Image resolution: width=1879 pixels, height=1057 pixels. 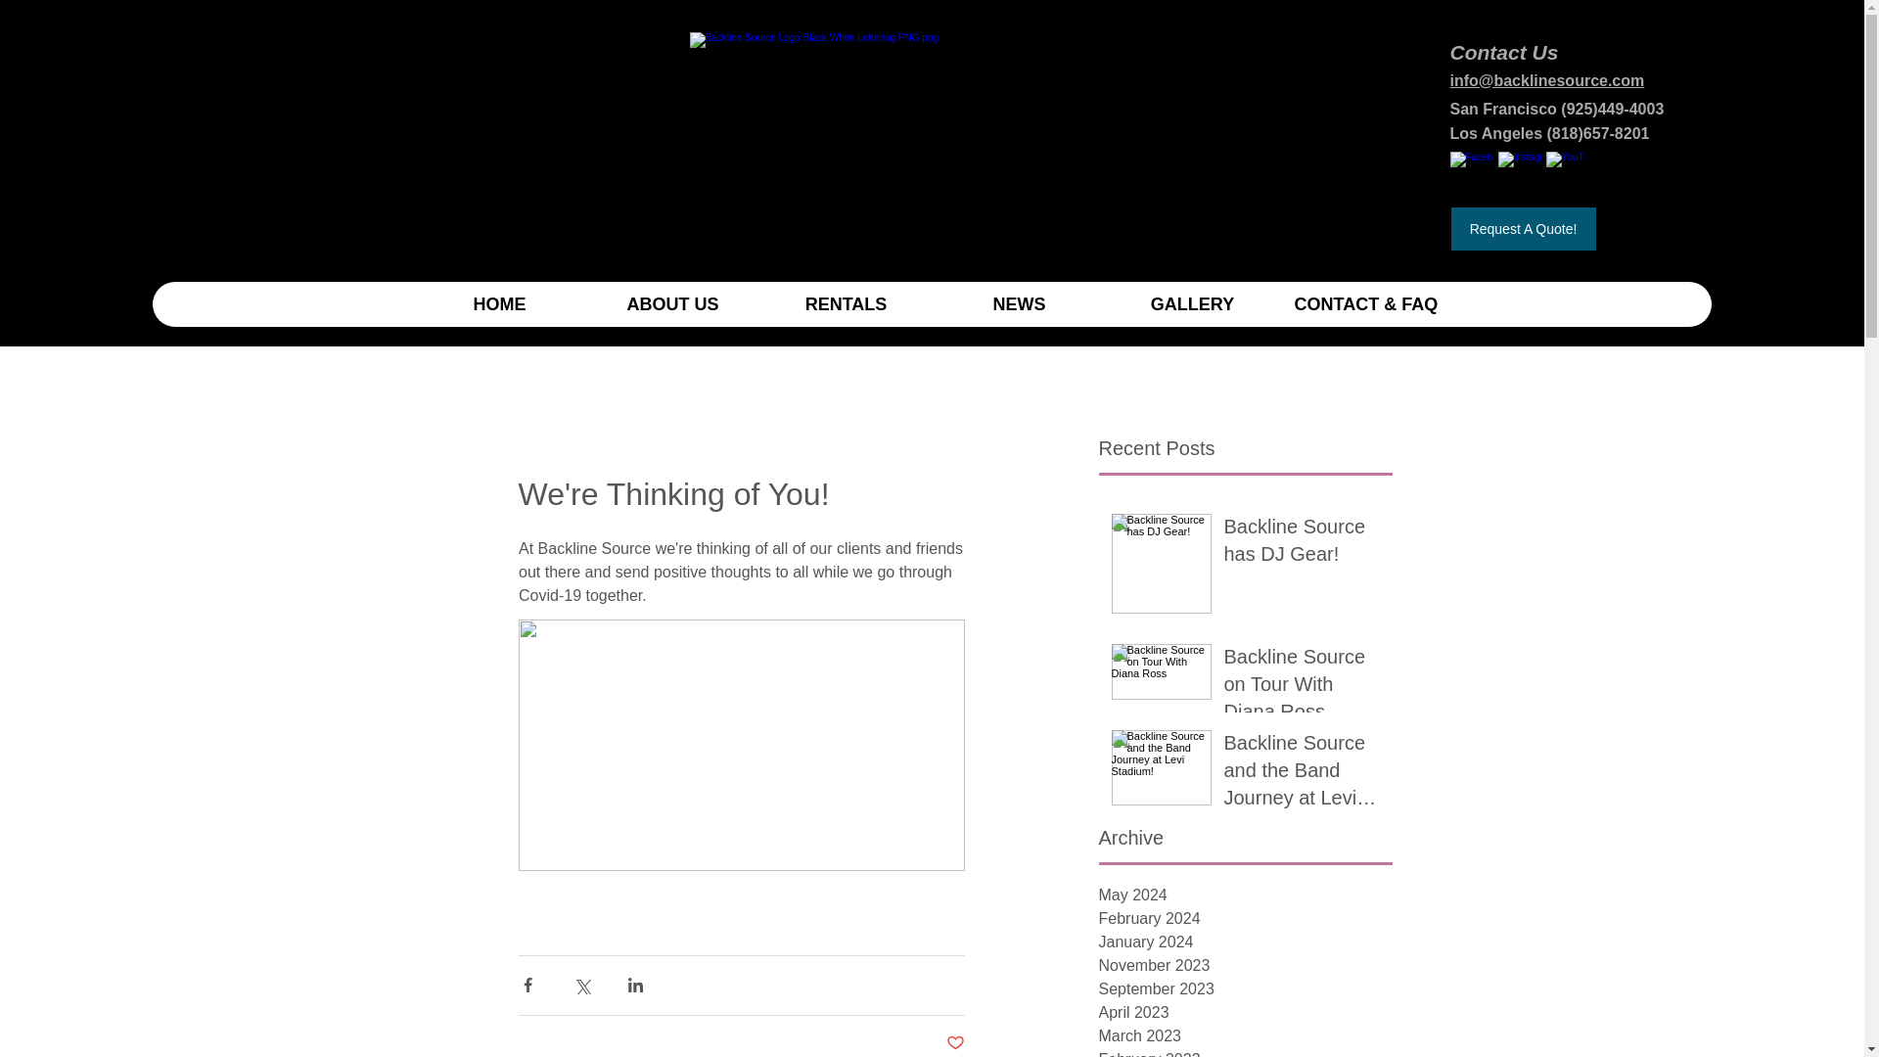 I want to click on March 2023, so click(x=1245, y=1035).